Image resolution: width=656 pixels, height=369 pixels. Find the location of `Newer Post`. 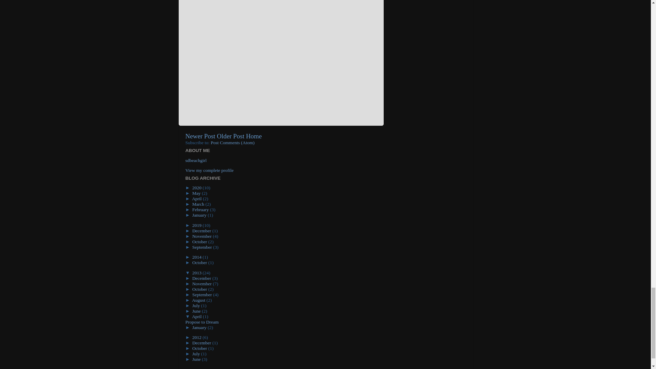

Newer Post is located at coordinates (200, 136).